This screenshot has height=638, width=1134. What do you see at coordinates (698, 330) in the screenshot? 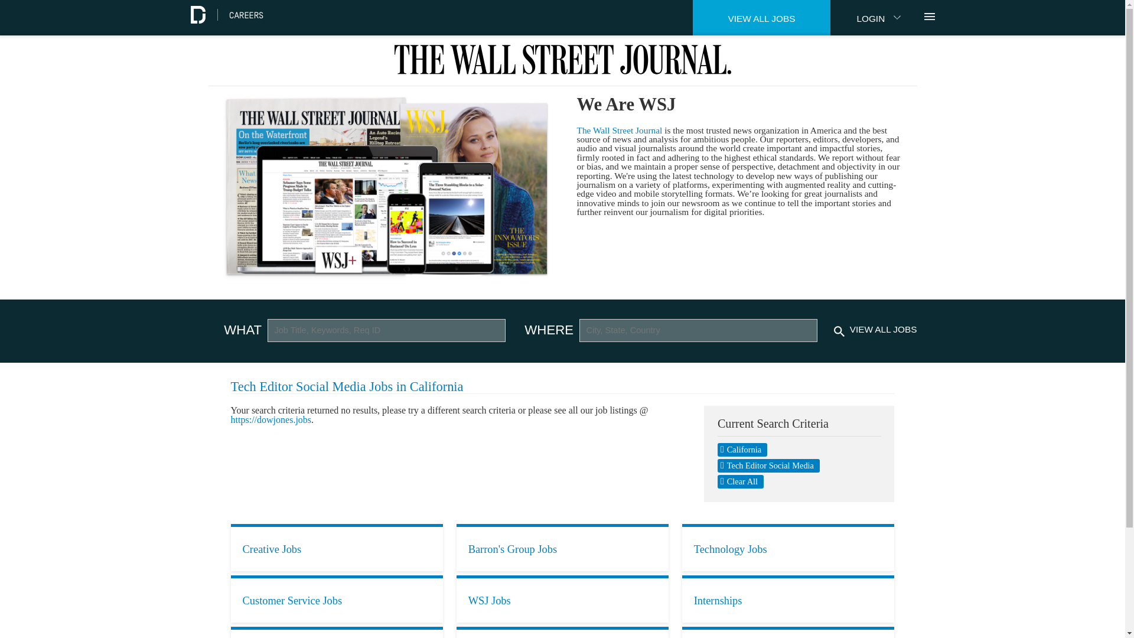
I see `Search Location` at bounding box center [698, 330].